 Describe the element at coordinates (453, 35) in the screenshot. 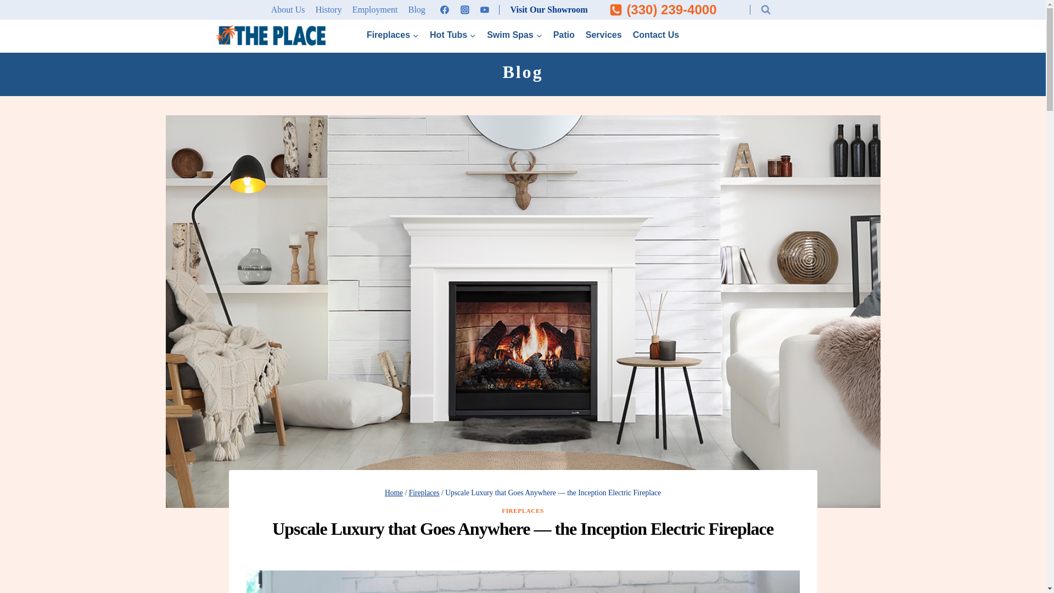

I see `Hot Tubs` at that location.